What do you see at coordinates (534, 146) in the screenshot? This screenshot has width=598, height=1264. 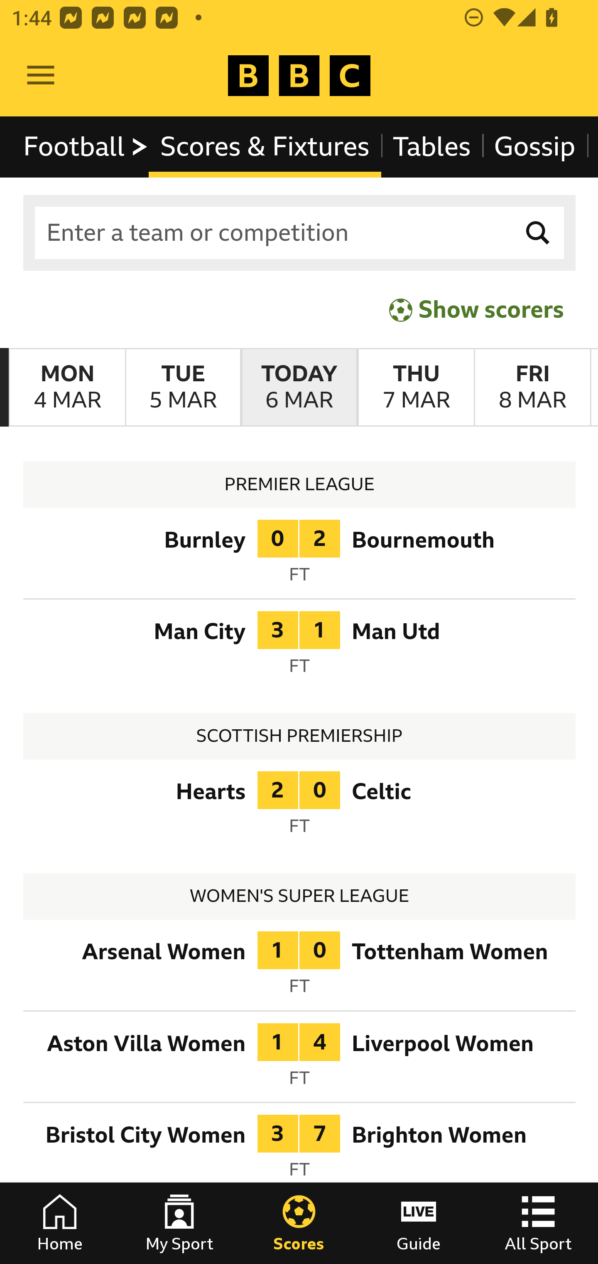 I see `Gossip` at bounding box center [534, 146].